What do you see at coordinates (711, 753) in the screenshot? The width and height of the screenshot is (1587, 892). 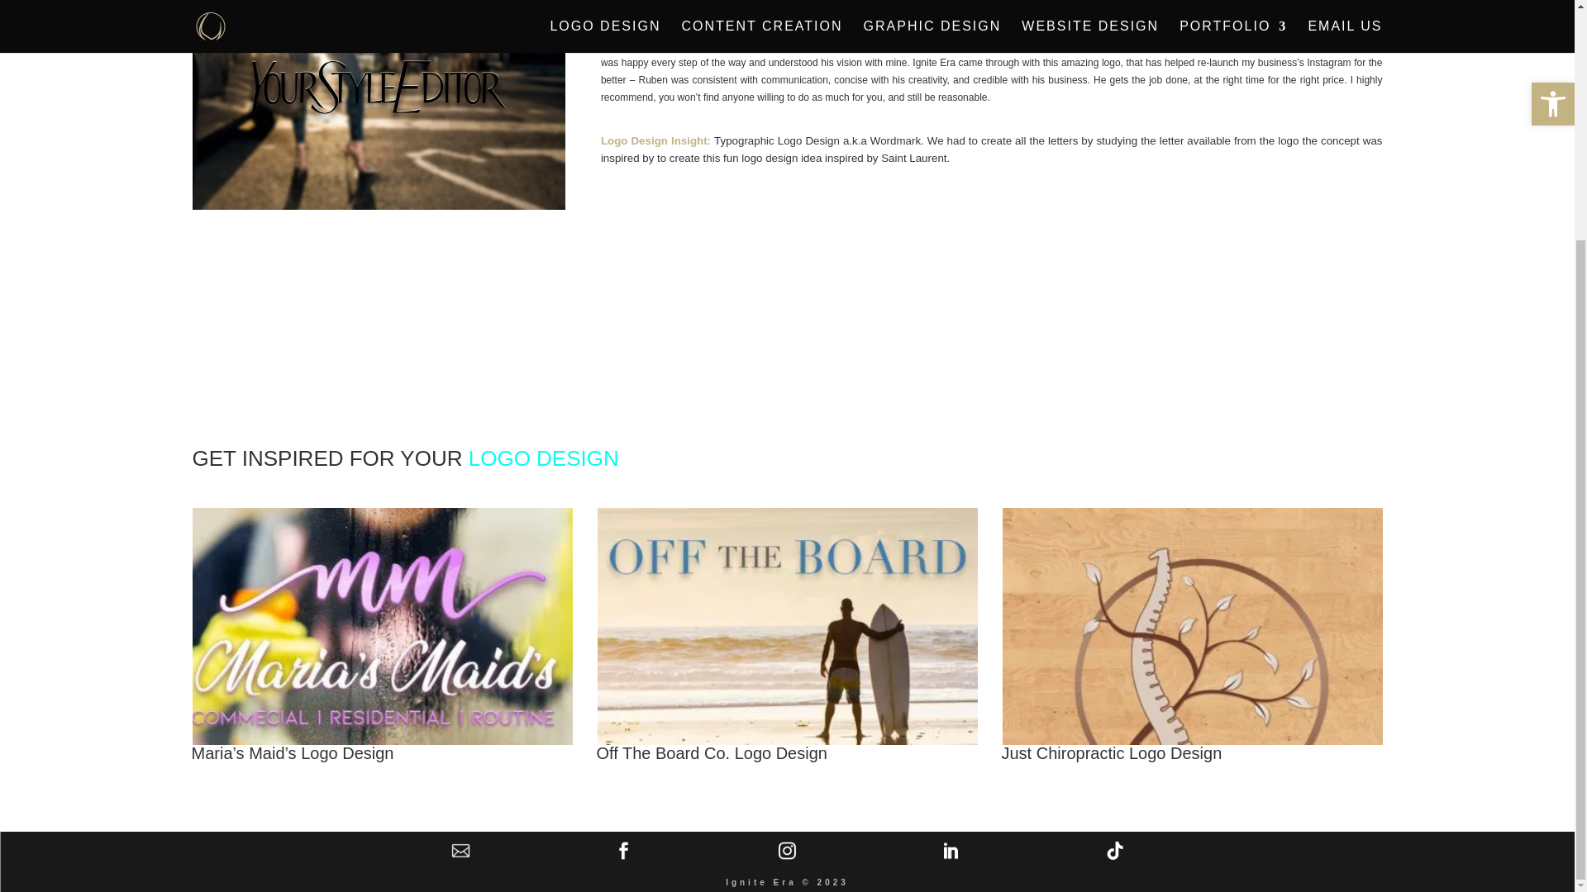 I see `Off The Board Co. Logo Design` at bounding box center [711, 753].